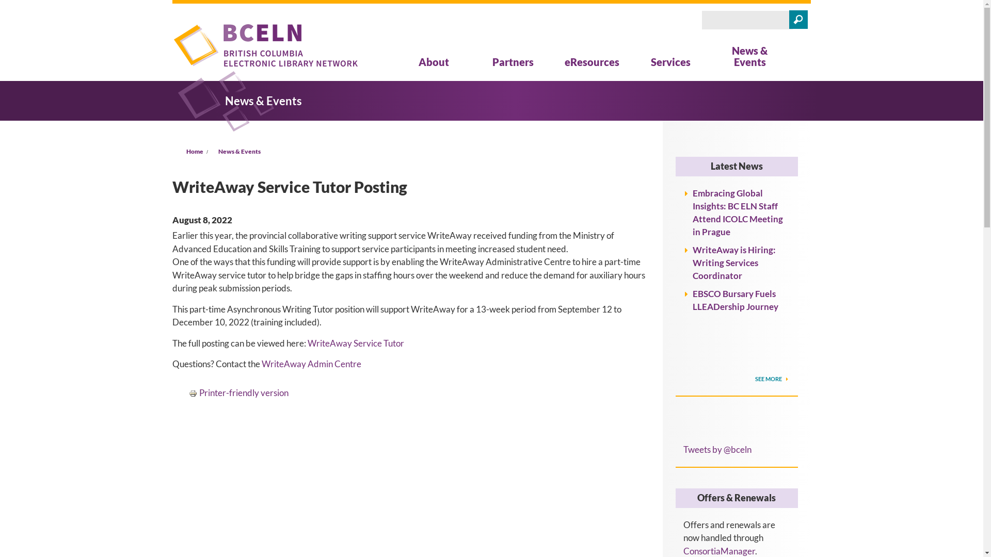 This screenshot has width=991, height=557. Describe the element at coordinates (671, 62) in the screenshot. I see `Services` at that location.